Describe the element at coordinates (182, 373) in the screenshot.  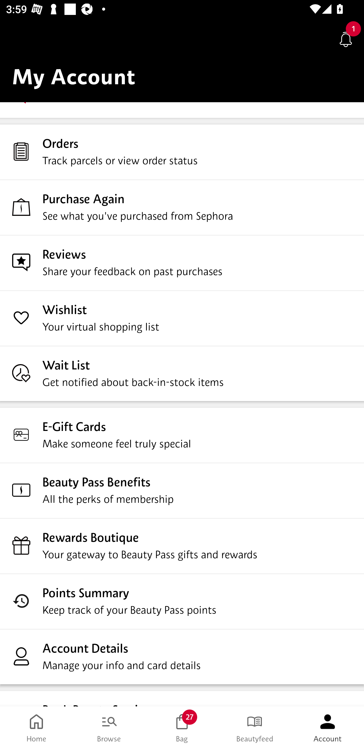
I see `Wait List Get notified about back-in-stock items` at that location.